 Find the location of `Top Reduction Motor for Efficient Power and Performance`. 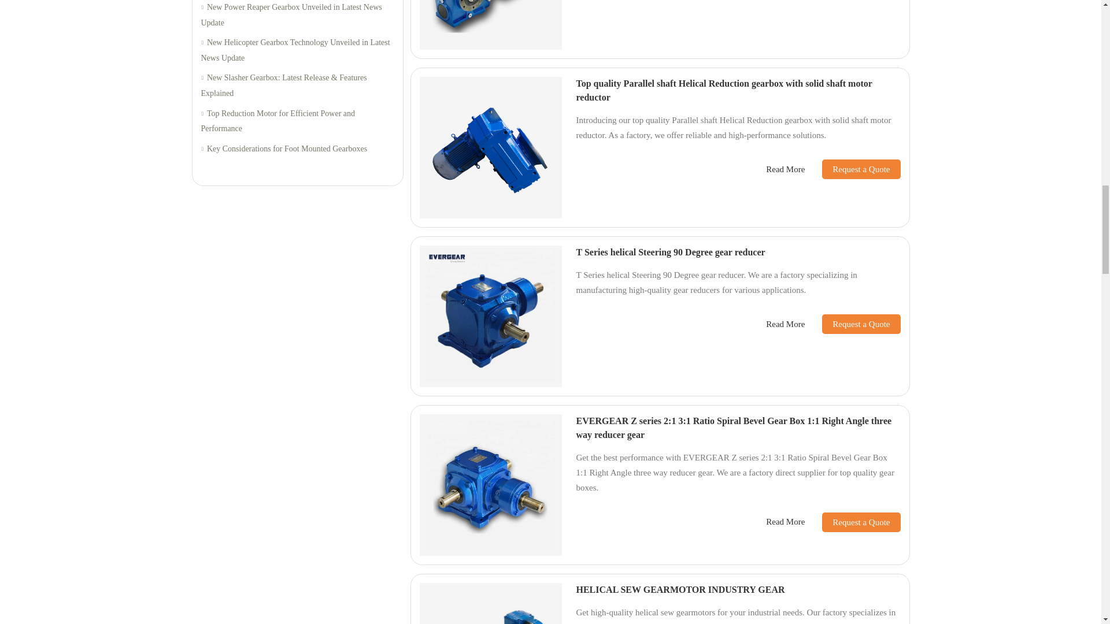

Top Reduction Motor for Efficient Power and Performance is located at coordinates (297, 121).